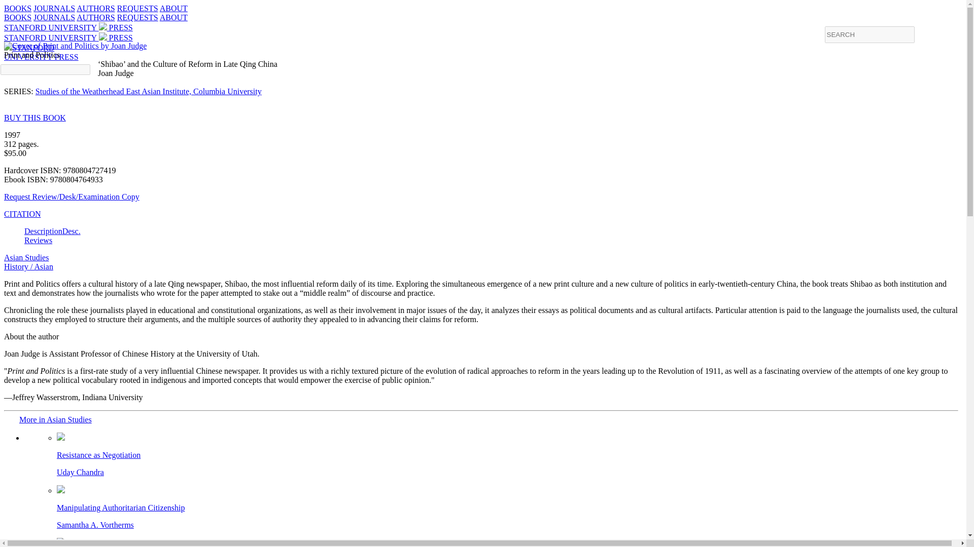  I want to click on DescriptionDesc., so click(26, 257).